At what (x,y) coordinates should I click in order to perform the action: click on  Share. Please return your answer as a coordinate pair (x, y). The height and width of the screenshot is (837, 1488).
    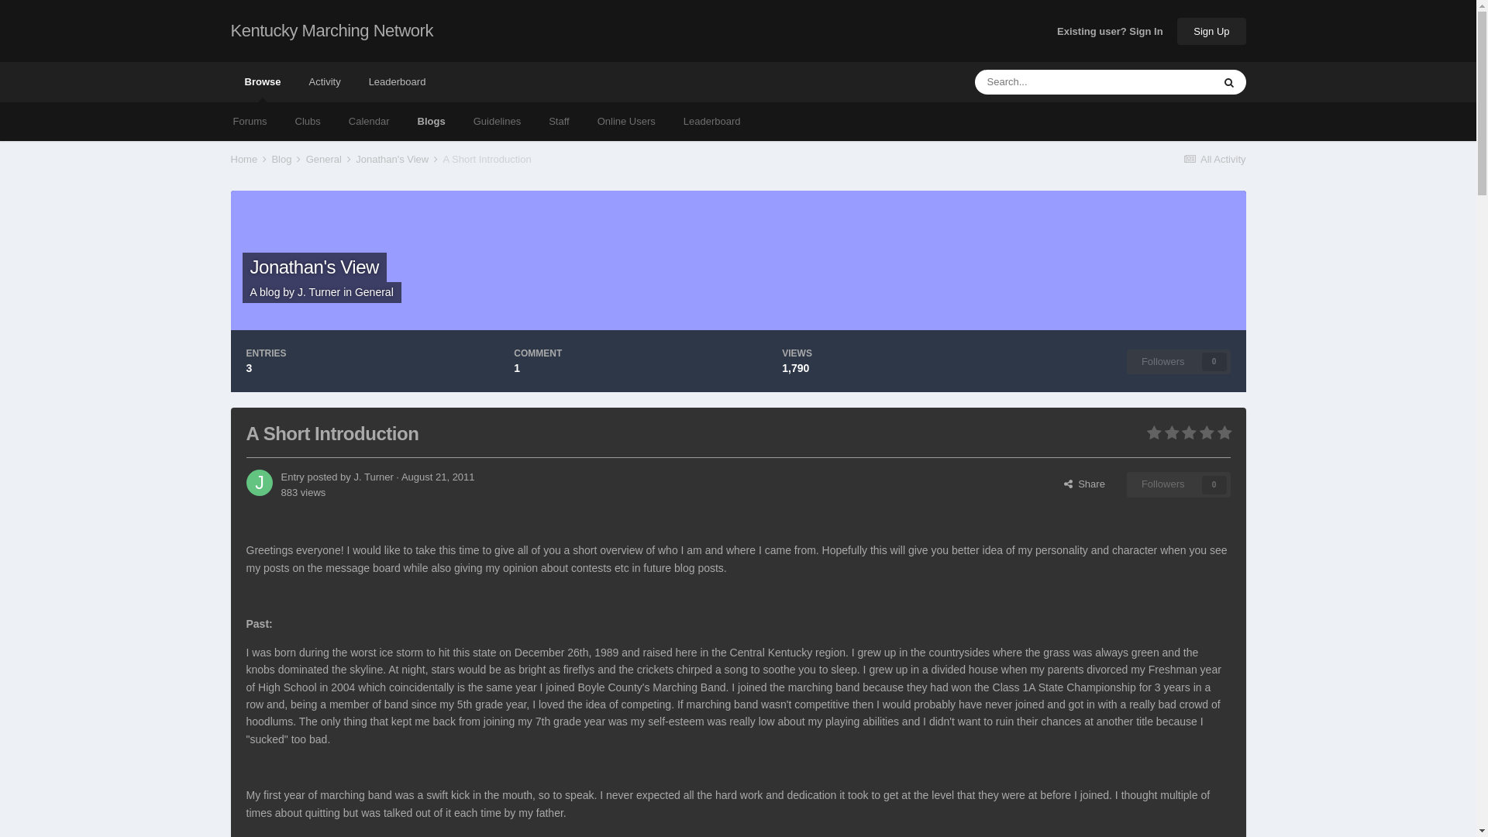
    Looking at the image, I should click on (1084, 484).